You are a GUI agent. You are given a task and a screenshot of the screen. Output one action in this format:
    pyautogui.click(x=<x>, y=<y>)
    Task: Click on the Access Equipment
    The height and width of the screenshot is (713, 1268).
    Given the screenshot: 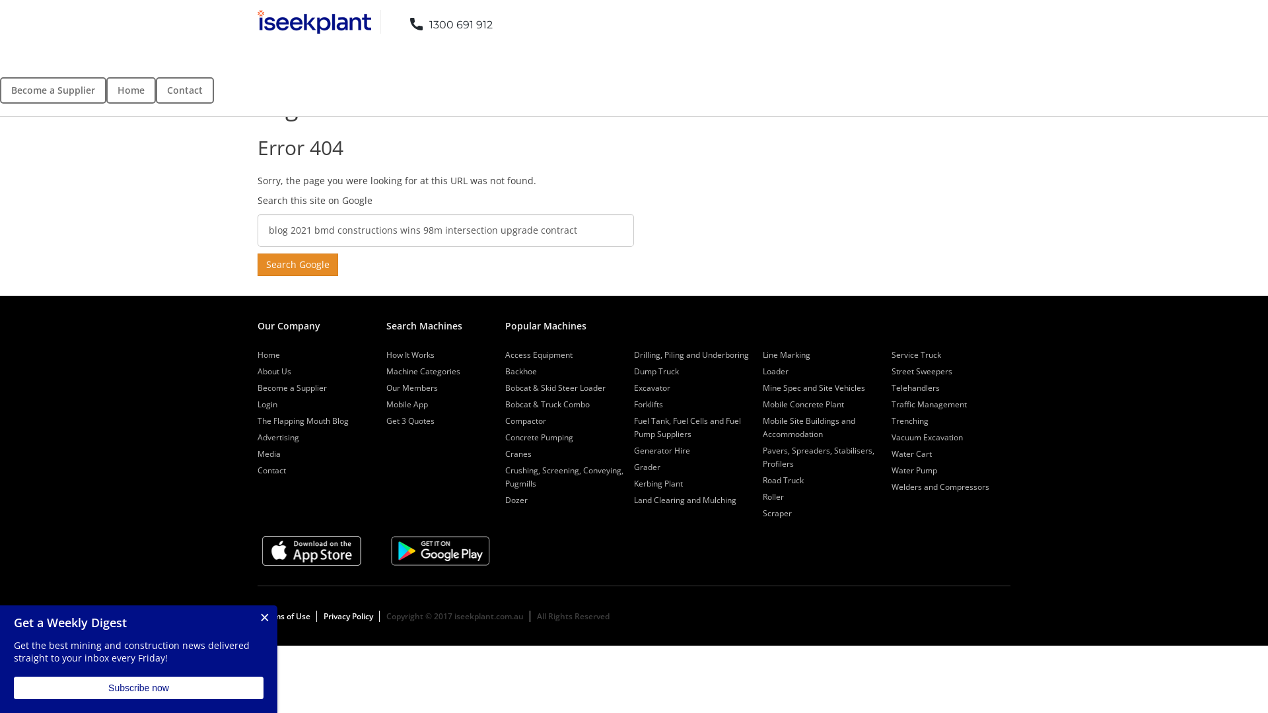 What is the action you would take?
    pyautogui.click(x=539, y=355)
    